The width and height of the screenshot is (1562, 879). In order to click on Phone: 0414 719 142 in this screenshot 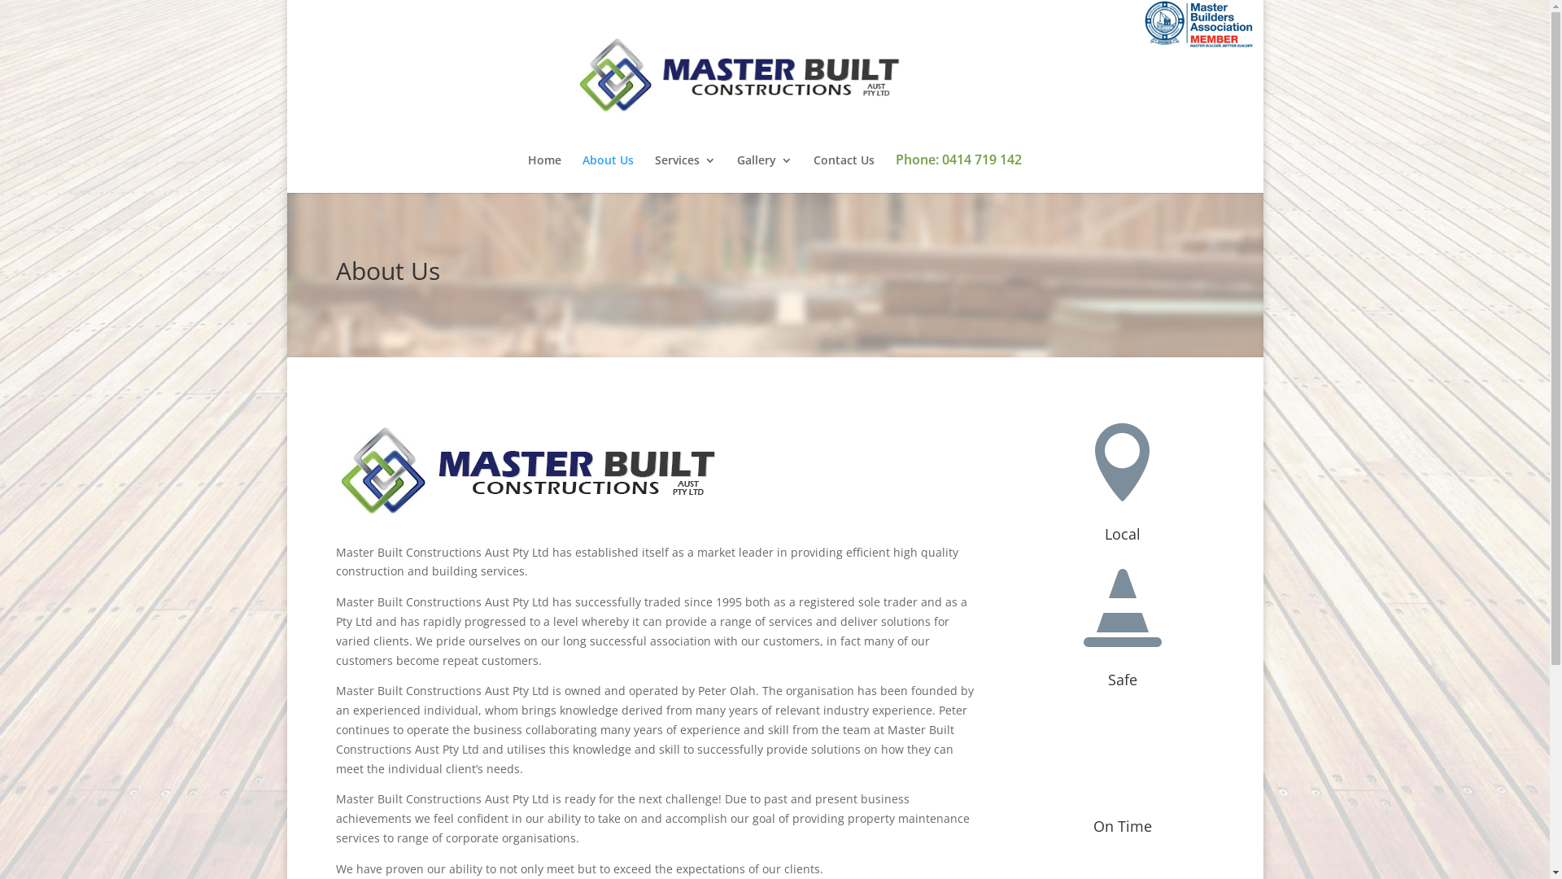, I will do `click(958, 173)`.